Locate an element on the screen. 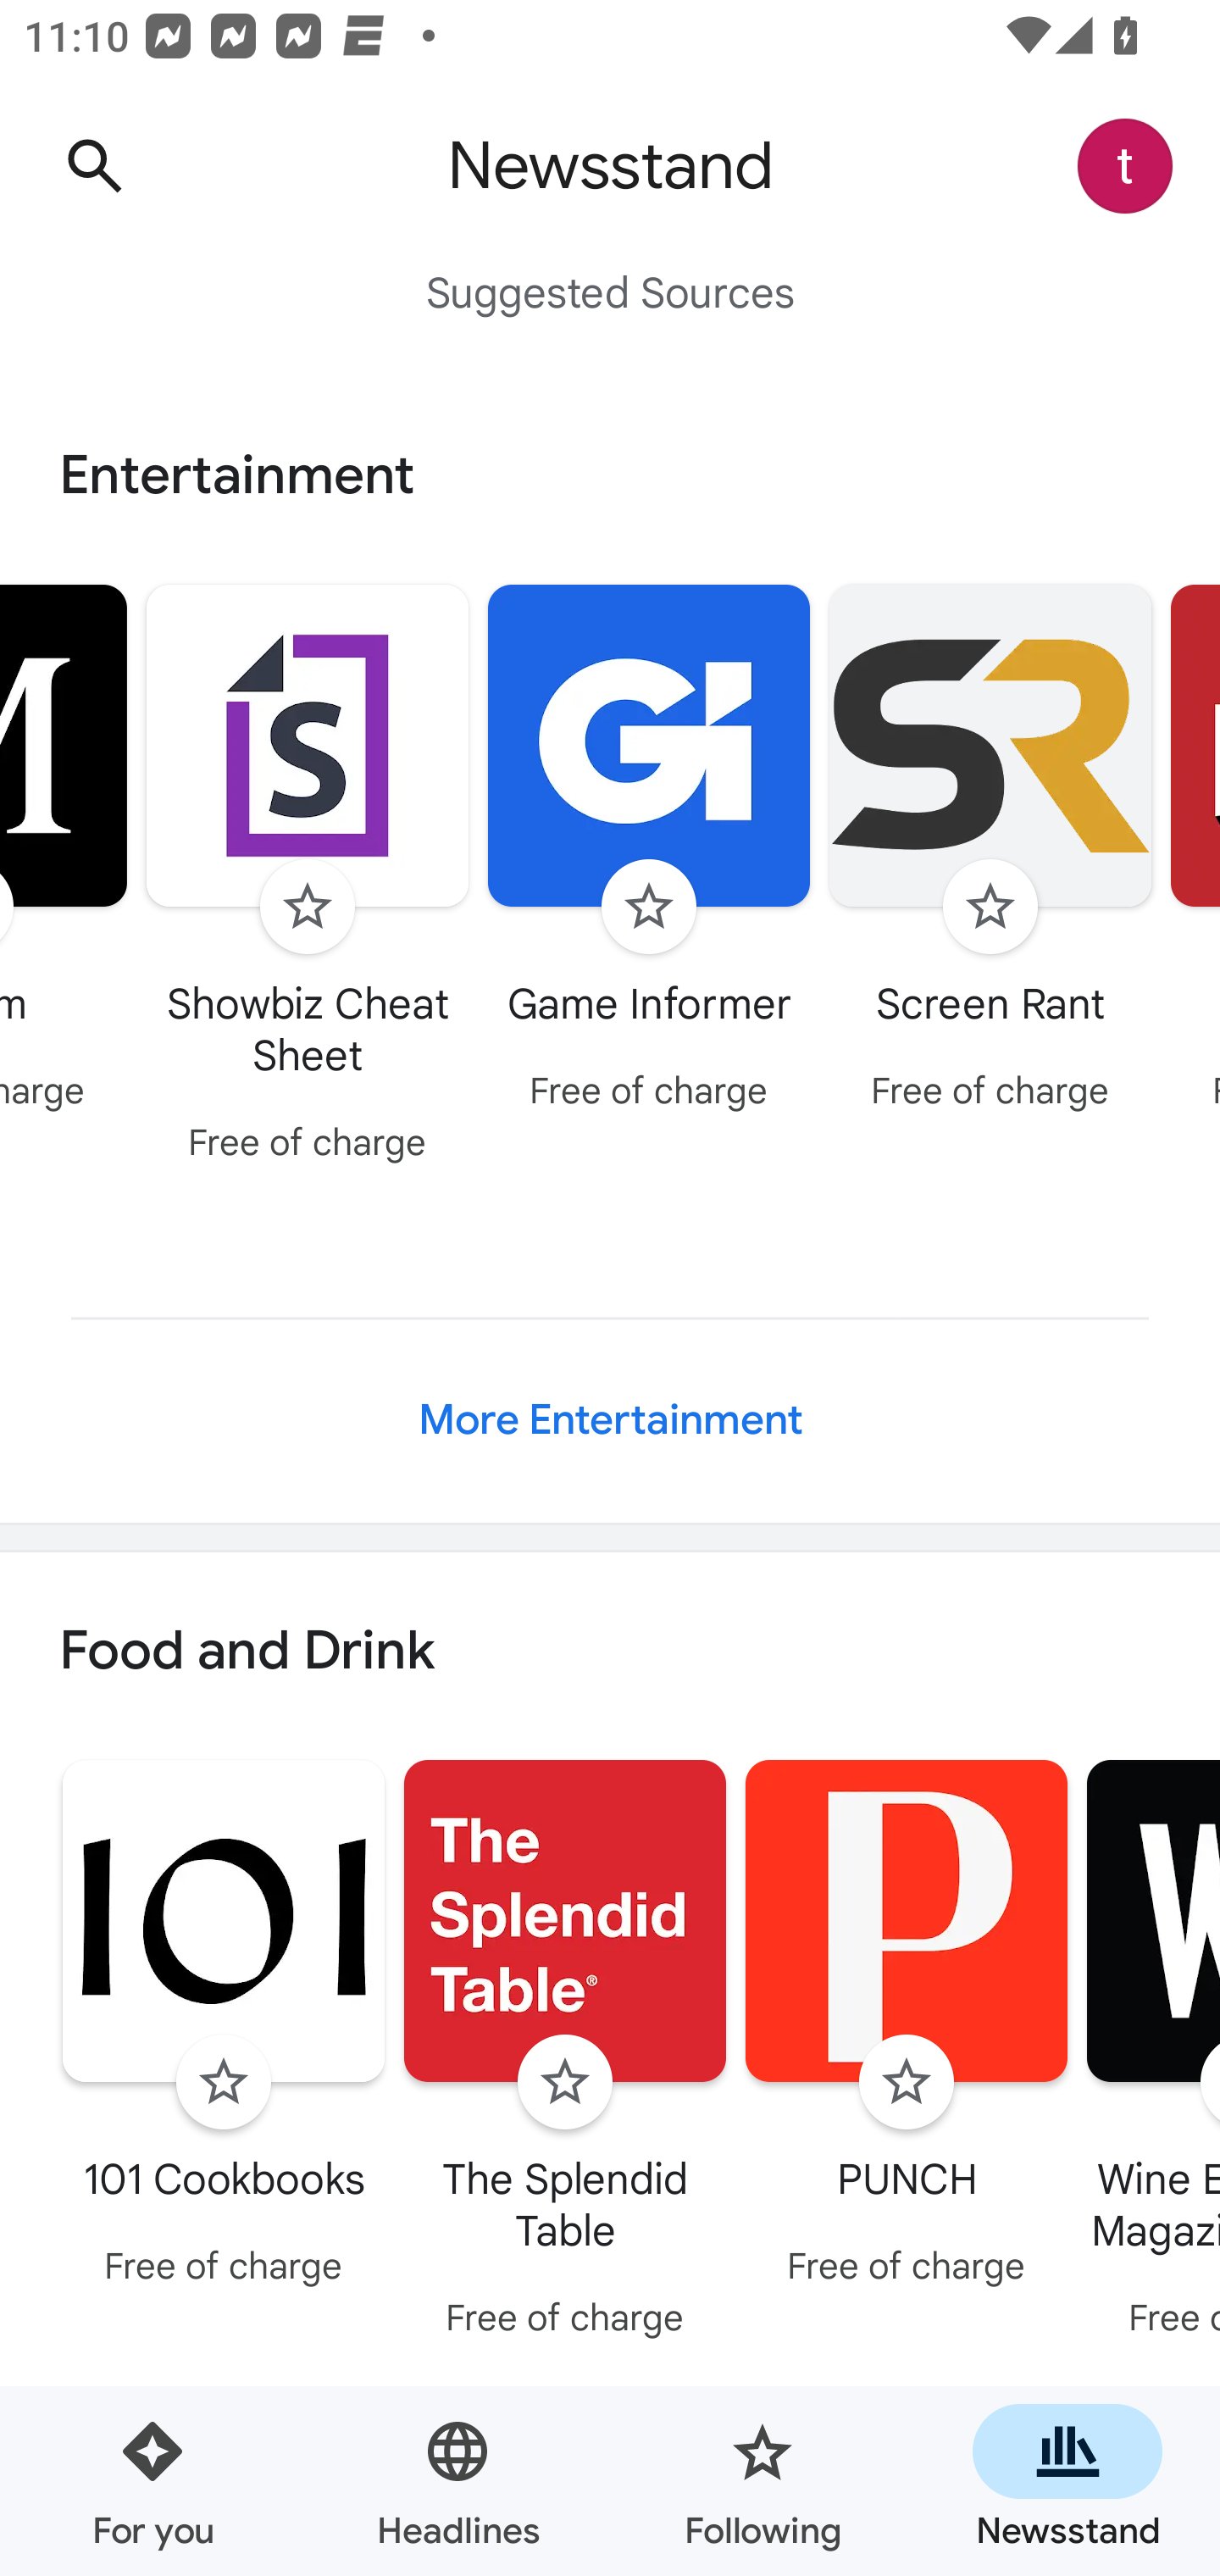  Food and Drink is located at coordinates (610, 1652).